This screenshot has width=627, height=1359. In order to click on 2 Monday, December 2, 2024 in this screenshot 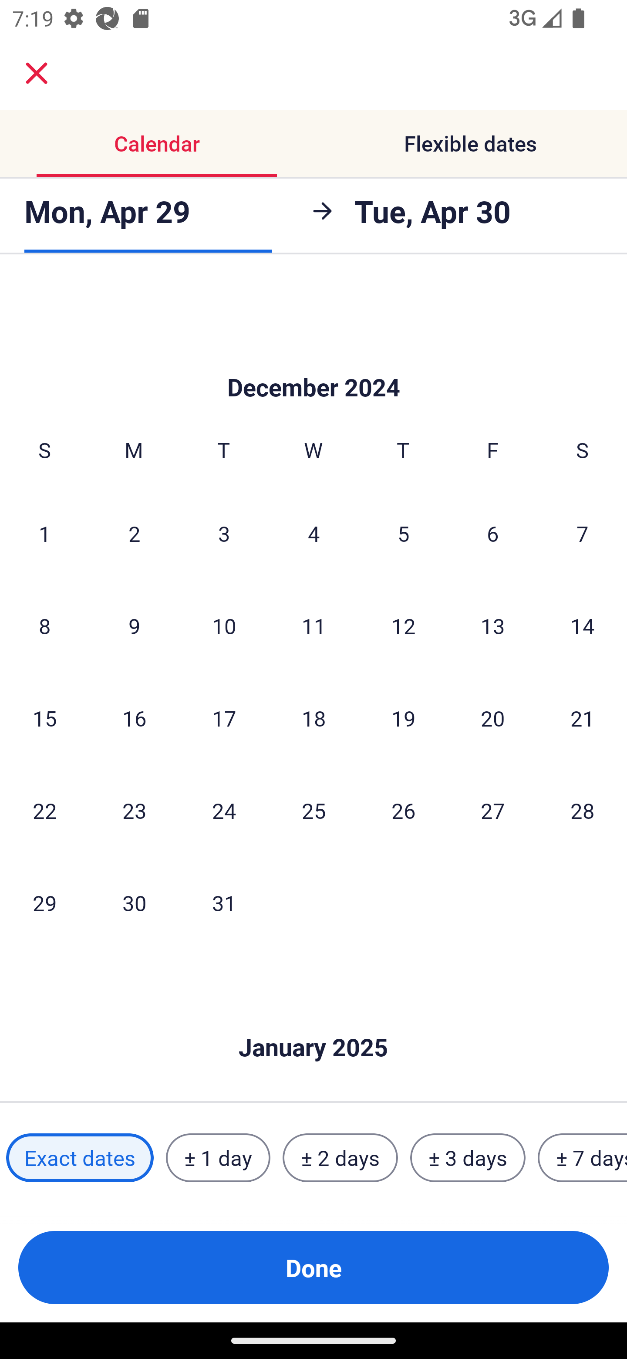, I will do `click(134, 533)`.